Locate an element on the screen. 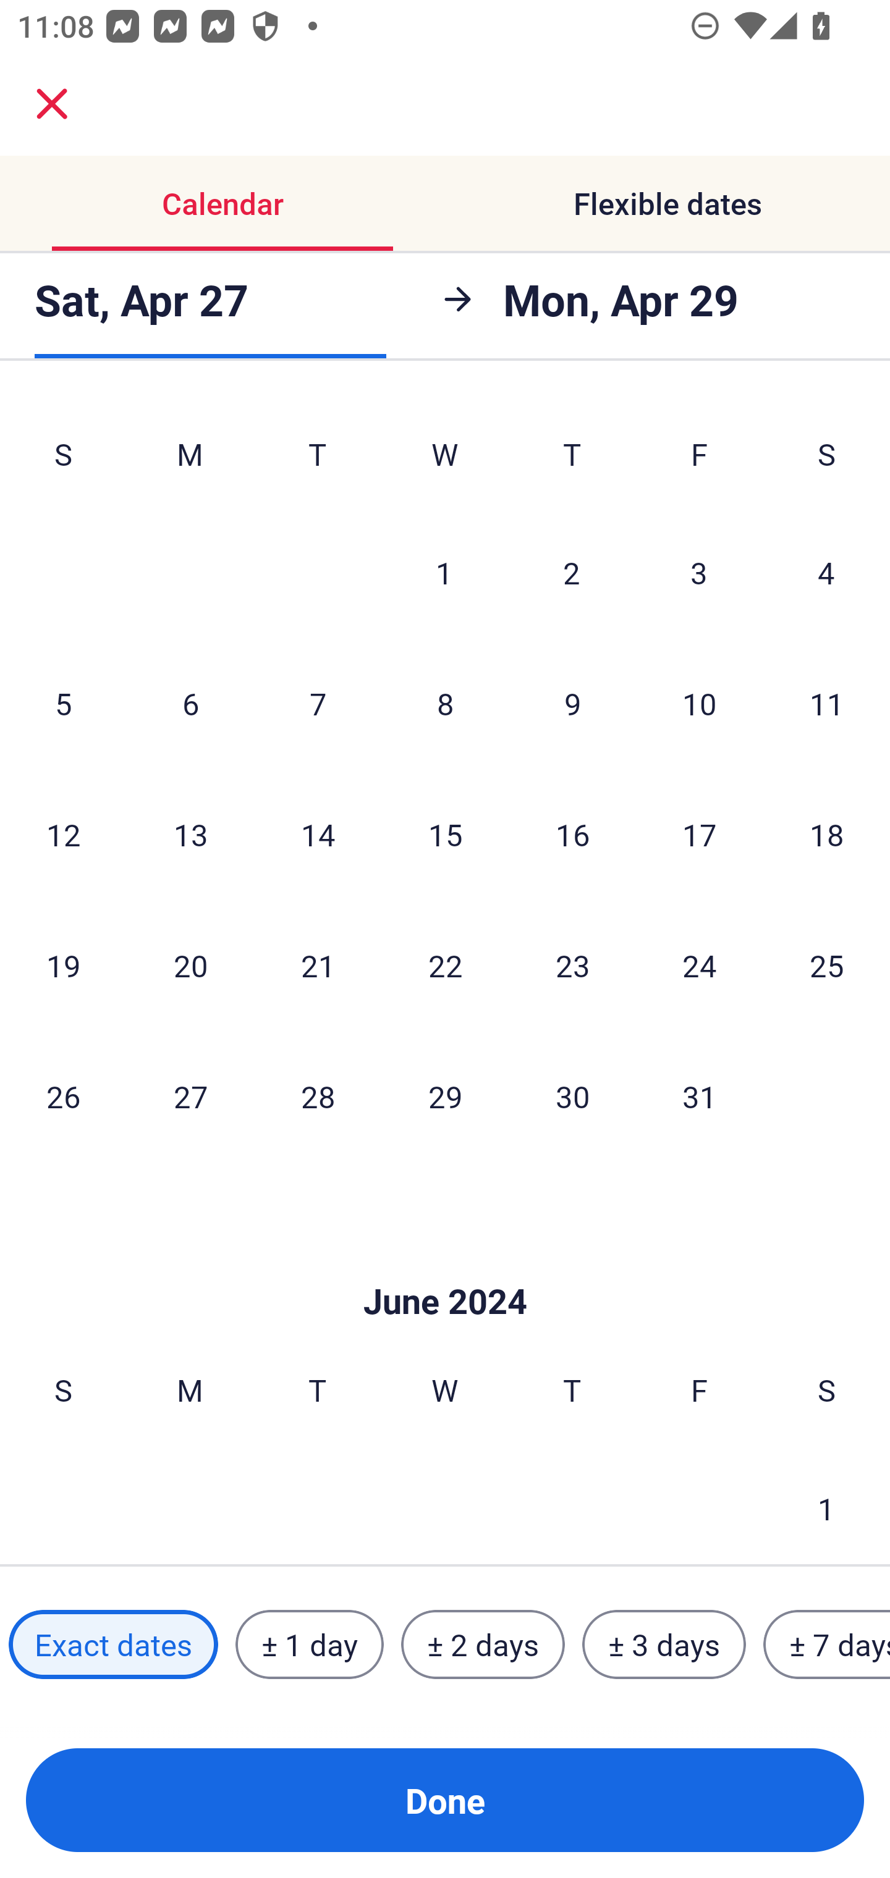 The image size is (890, 1878). close. is located at coordinates (52, 104).